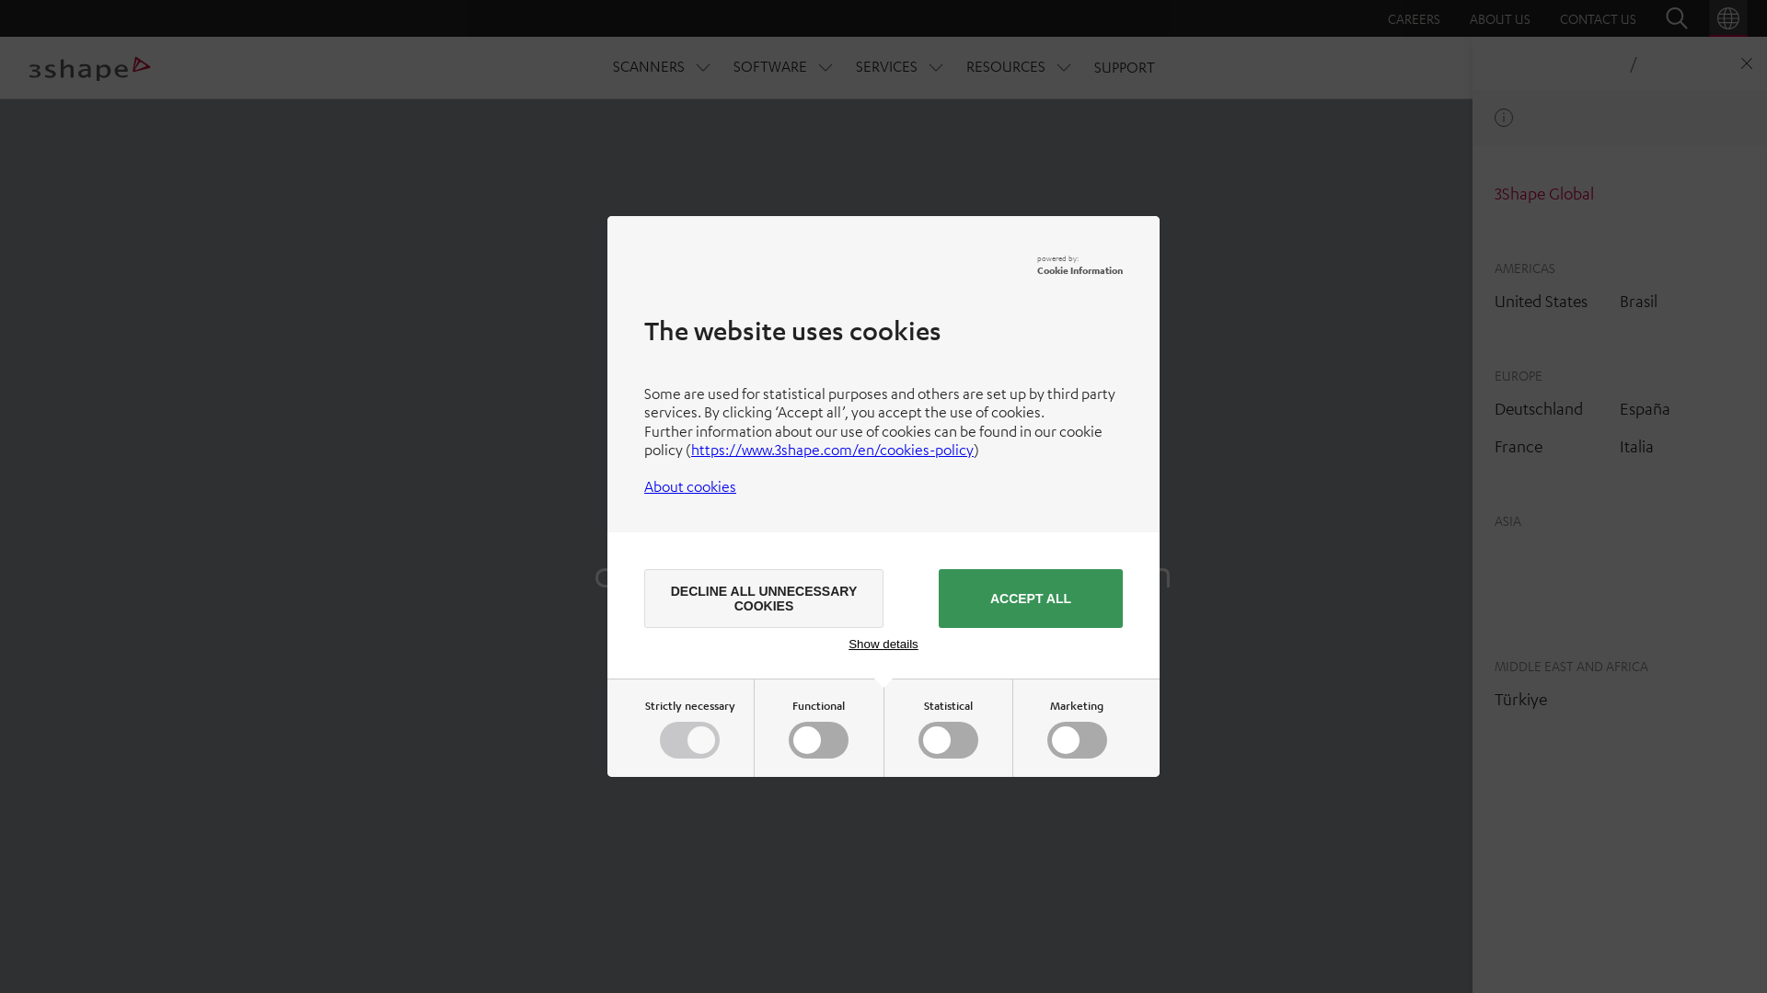 This screenshot has width=1767, height=993. What do you see at coordinates (883, 644) in the screenshot?
I see `Show details` at bounding box center [883, 644].